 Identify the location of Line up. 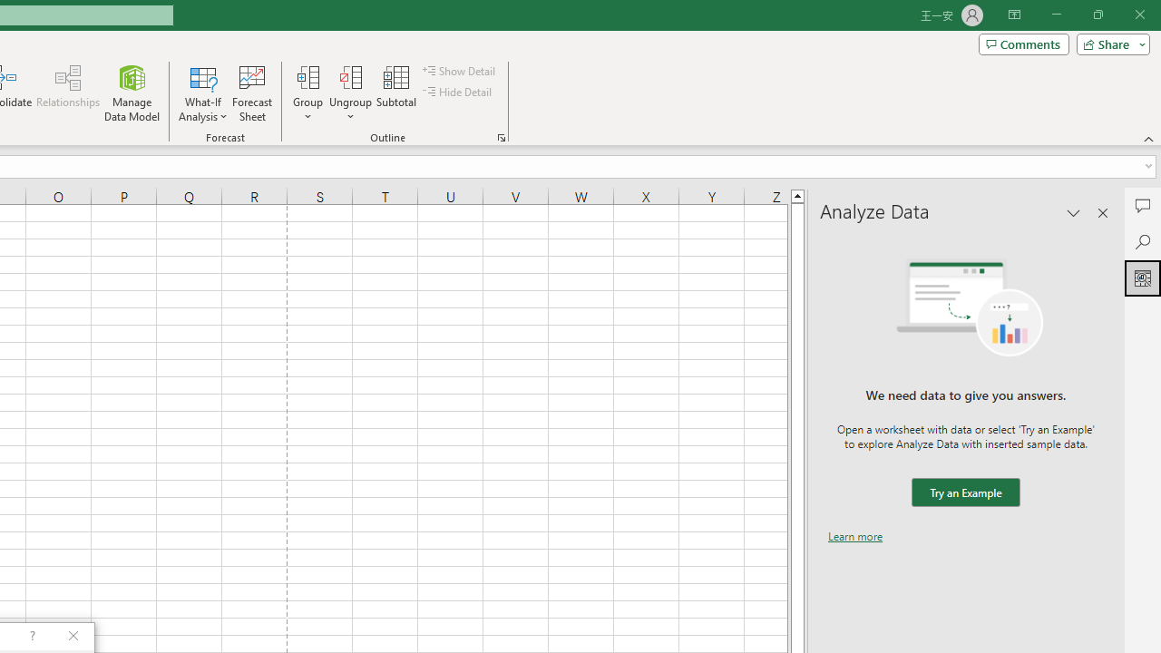
(797, 195).